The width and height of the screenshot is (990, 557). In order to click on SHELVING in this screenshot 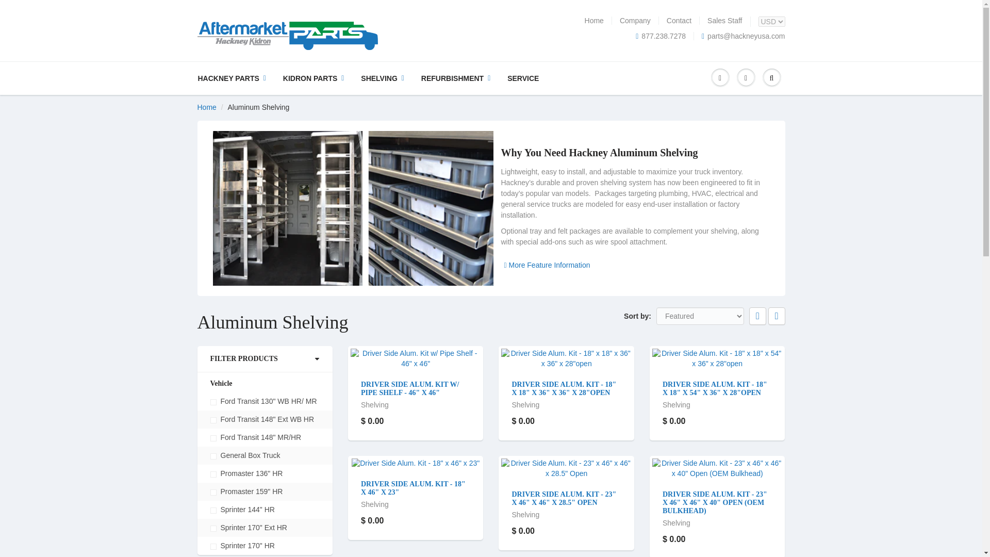, I will do `click(384, 78)`.